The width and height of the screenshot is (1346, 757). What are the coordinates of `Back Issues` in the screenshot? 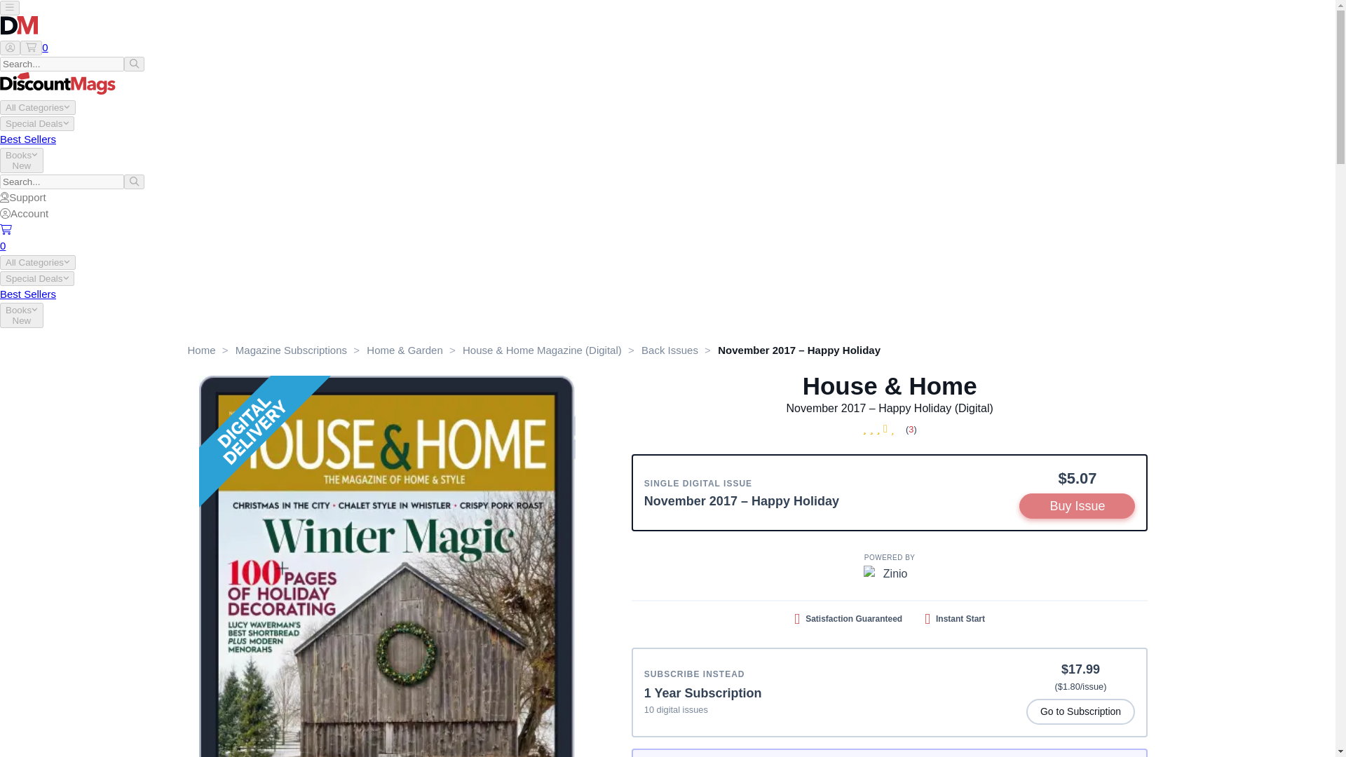 It's located at (670, 350).